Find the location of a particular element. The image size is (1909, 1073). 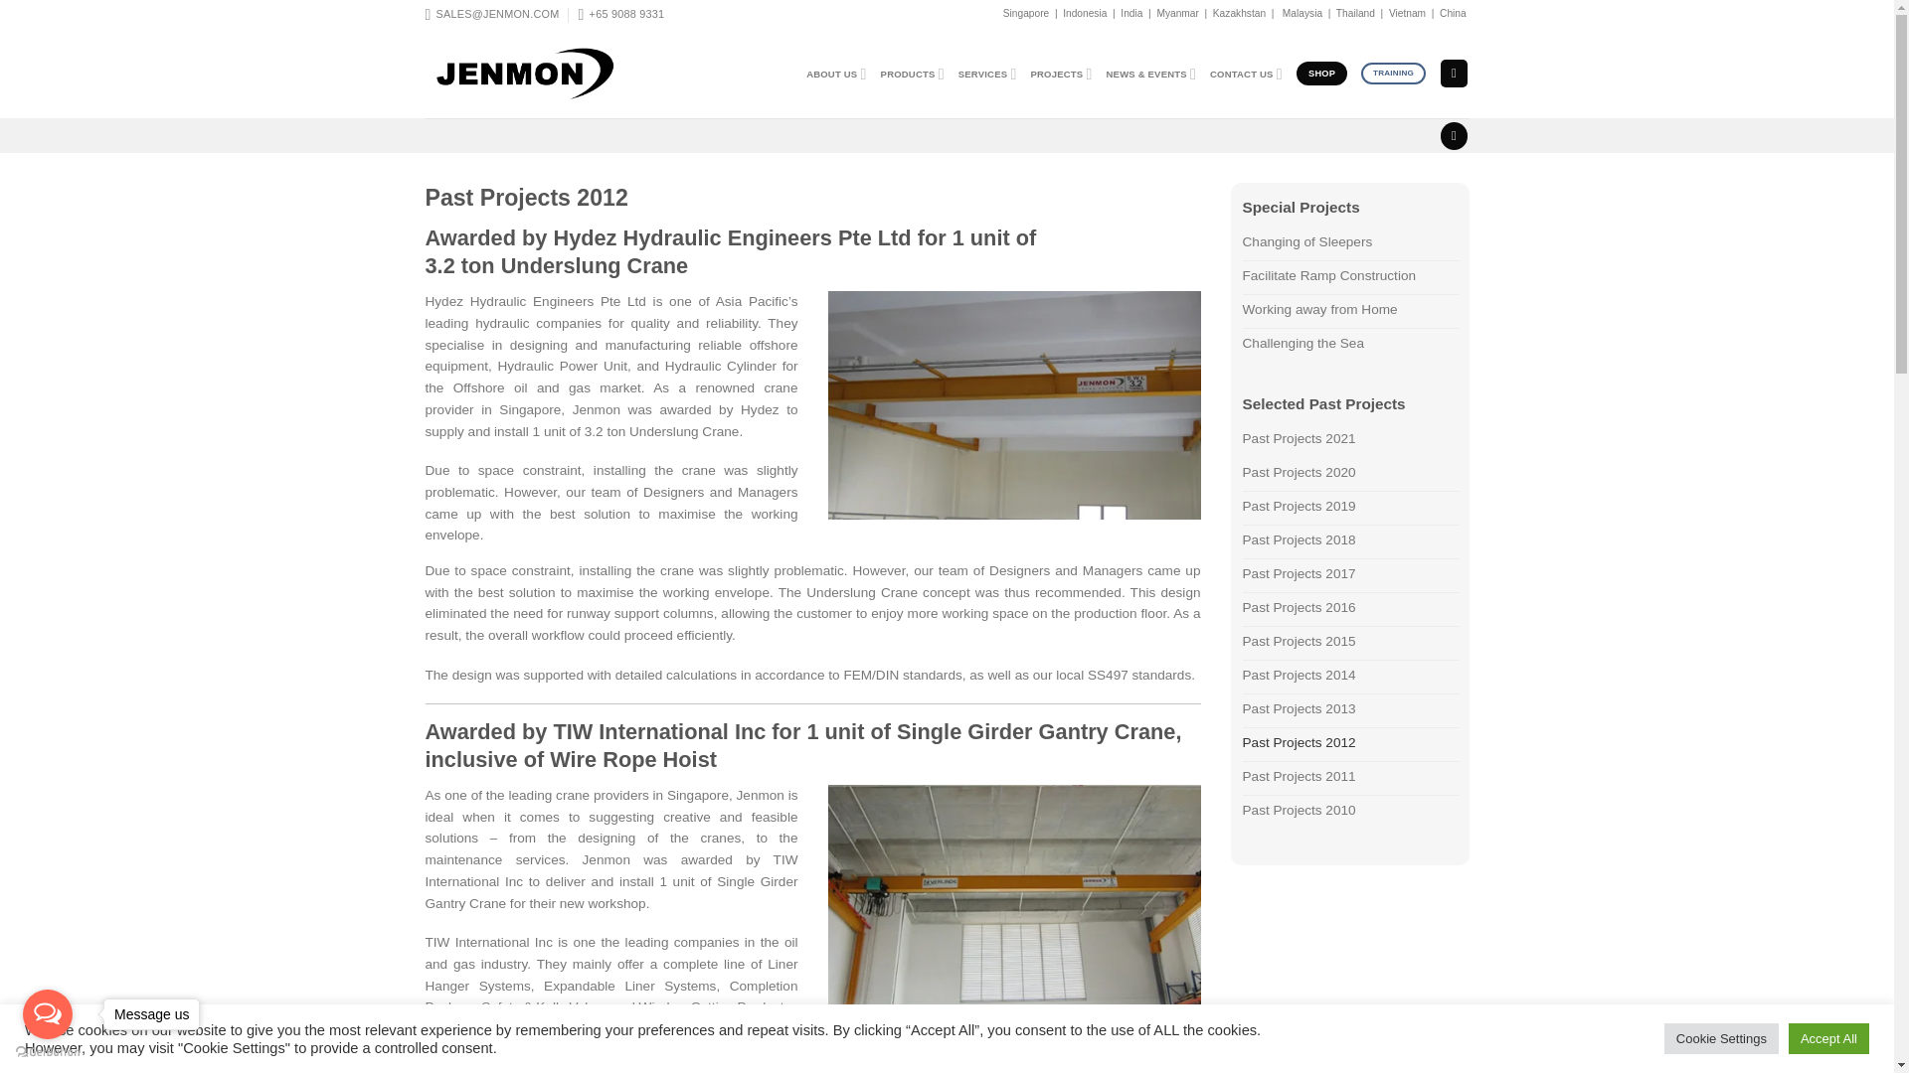

PRODUCTS is located at coordinates (913, 74).